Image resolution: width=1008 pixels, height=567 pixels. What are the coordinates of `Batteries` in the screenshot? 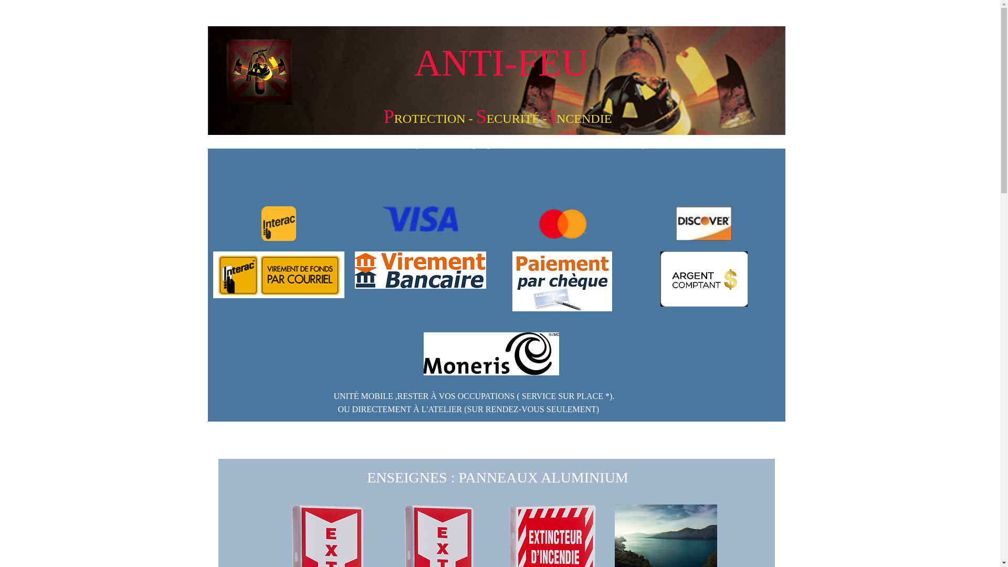 It's located at (557, 145).